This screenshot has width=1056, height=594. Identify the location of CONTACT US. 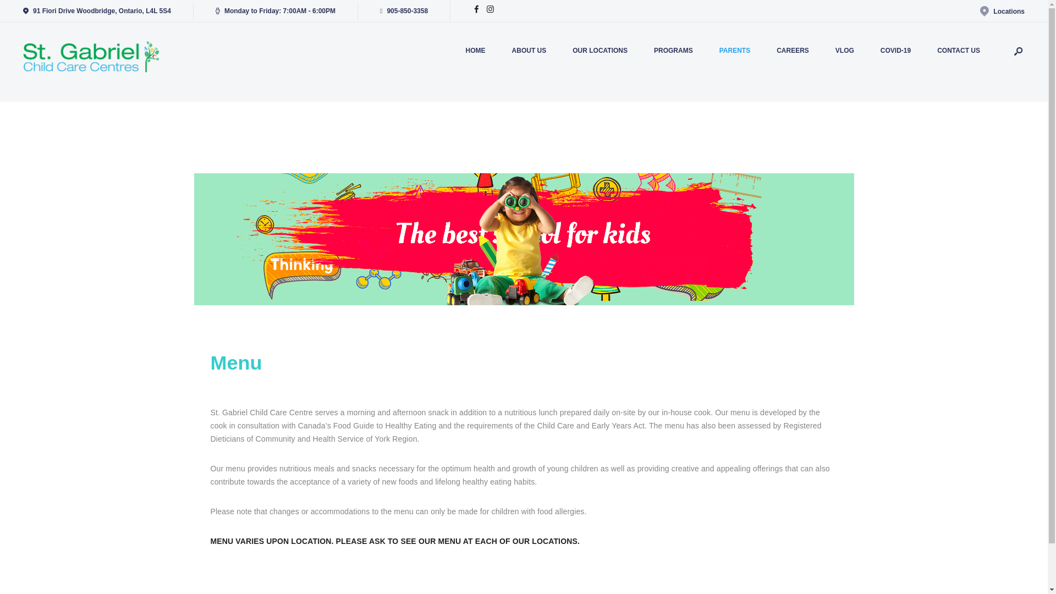
(958, 51).